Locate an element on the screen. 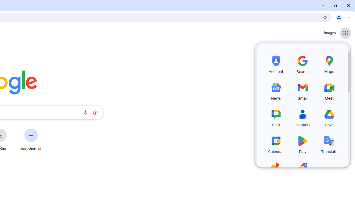  Play, row 4 of 5 and column 2 of 3 in the first section is located at coordinates (302, 144).